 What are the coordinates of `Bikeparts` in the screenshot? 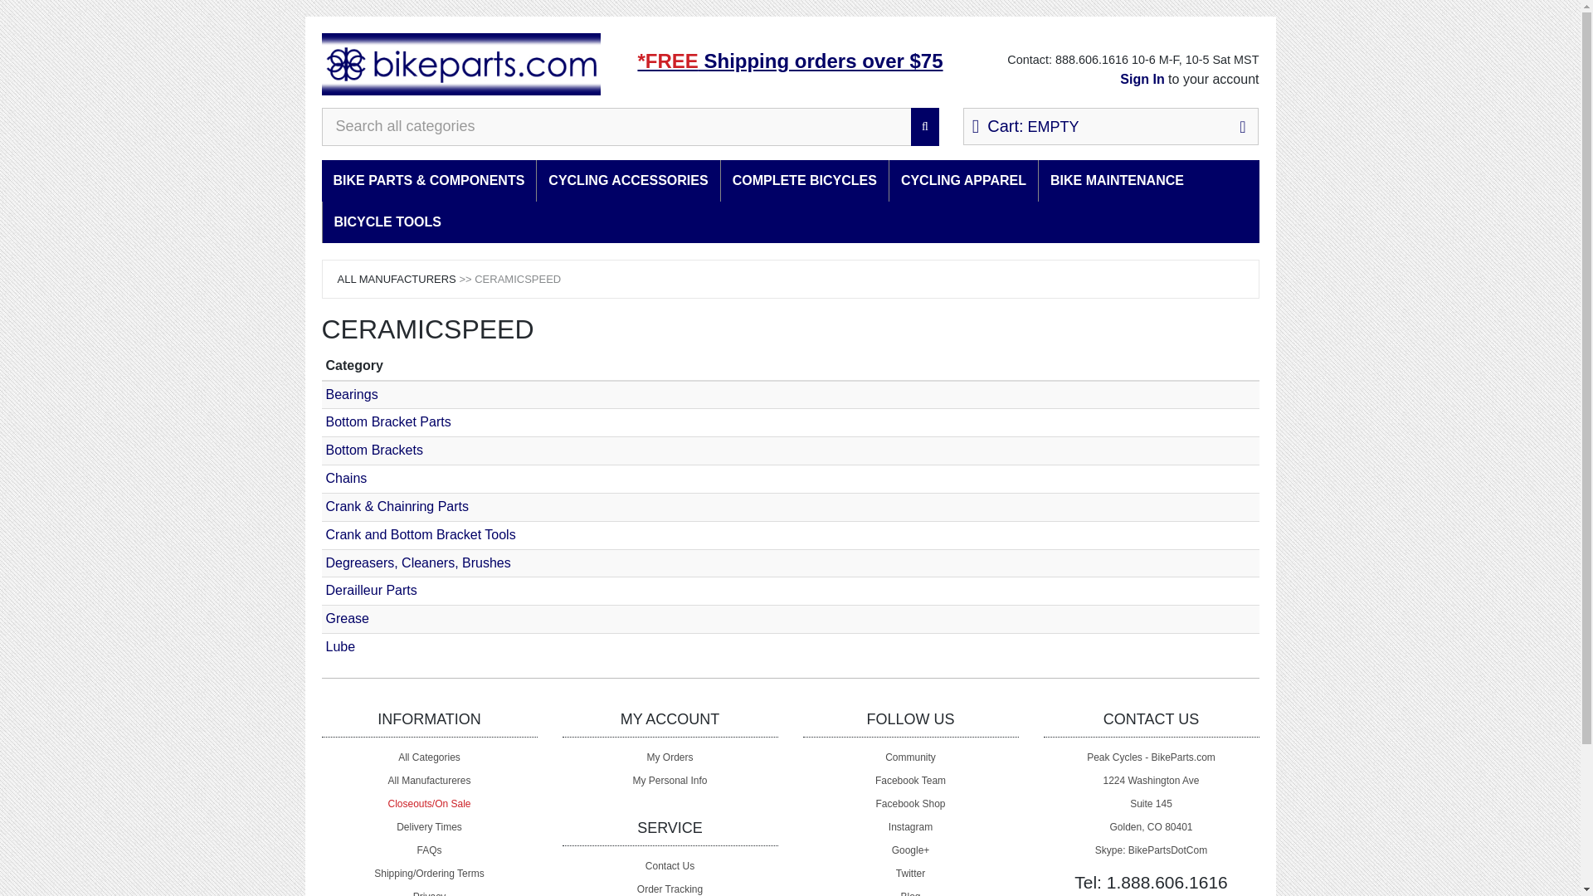 It's located at (461, 63).